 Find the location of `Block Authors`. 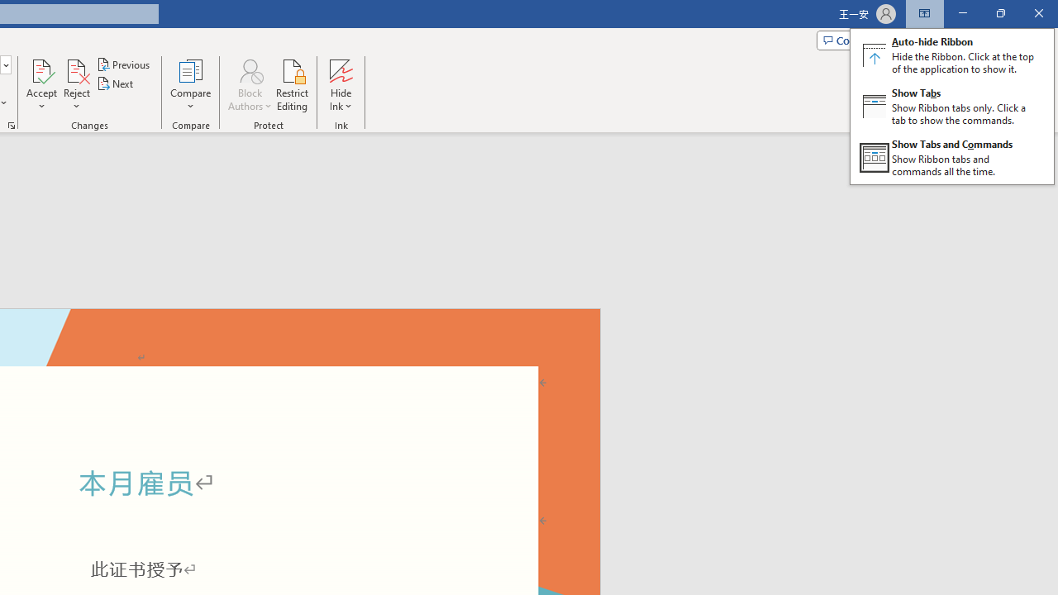

Block Authors is located at coordinates (250, 69).